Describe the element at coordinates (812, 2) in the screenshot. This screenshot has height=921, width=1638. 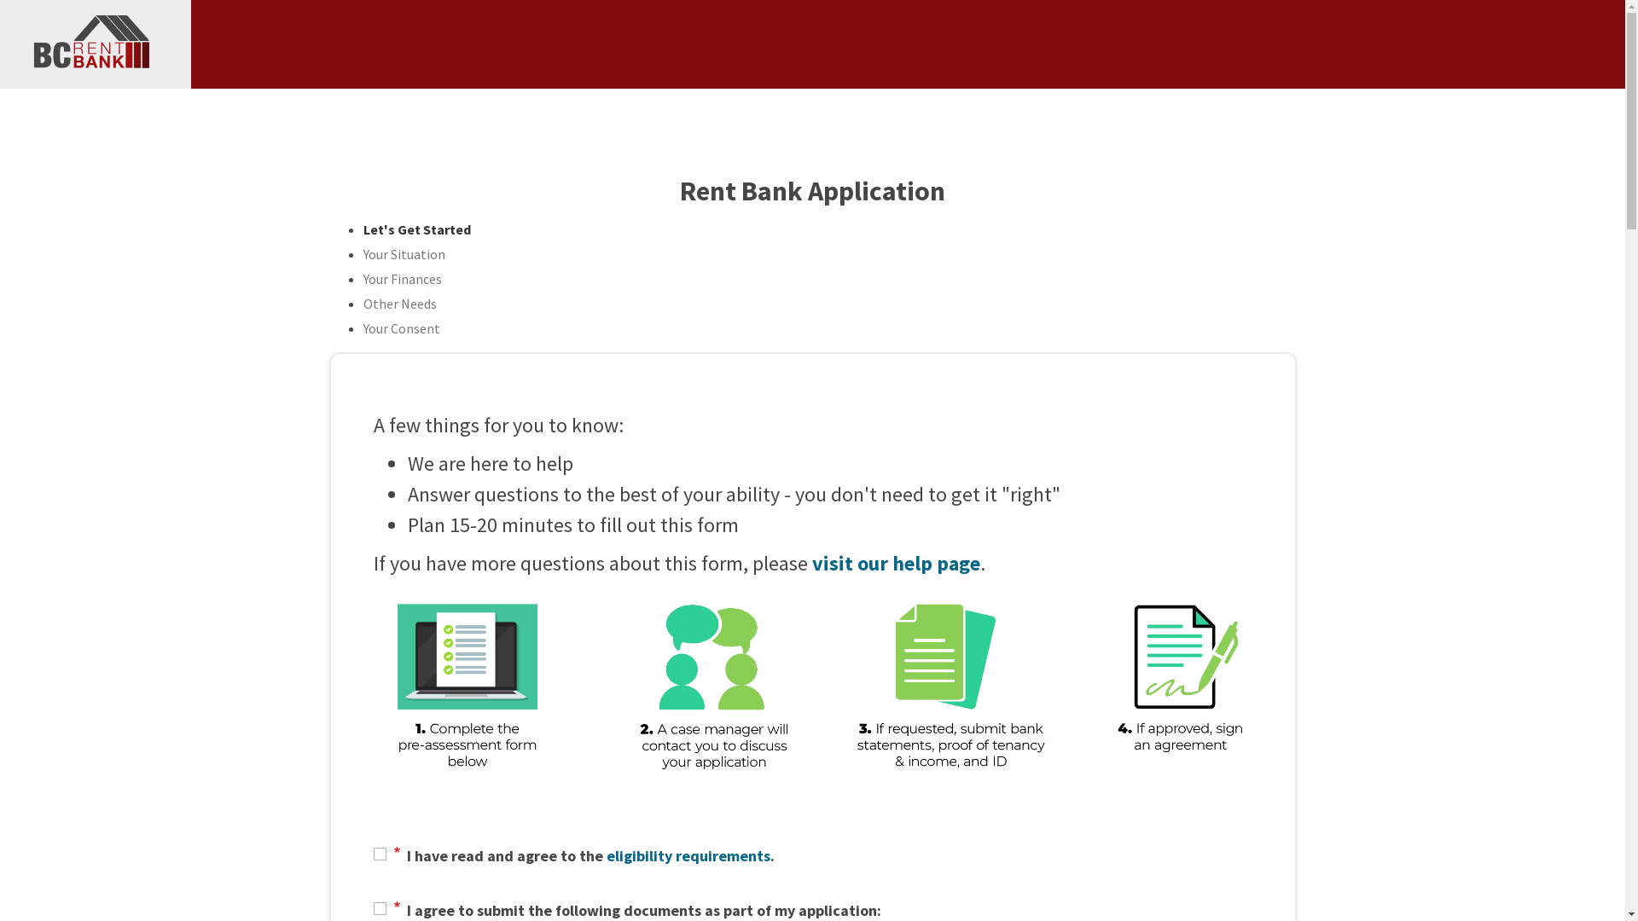
I see `Skip to main content` at that location.